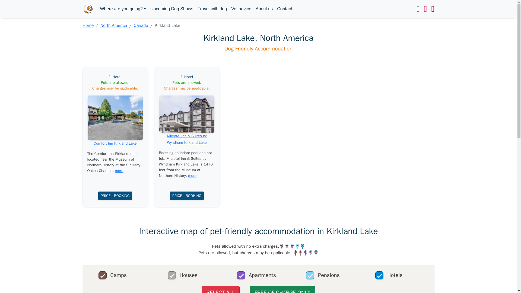 This screenshot has width=521, height=293. Describe the element at coordinates (212, 9) in the screenshot. I see `Travel with dog` at that location.